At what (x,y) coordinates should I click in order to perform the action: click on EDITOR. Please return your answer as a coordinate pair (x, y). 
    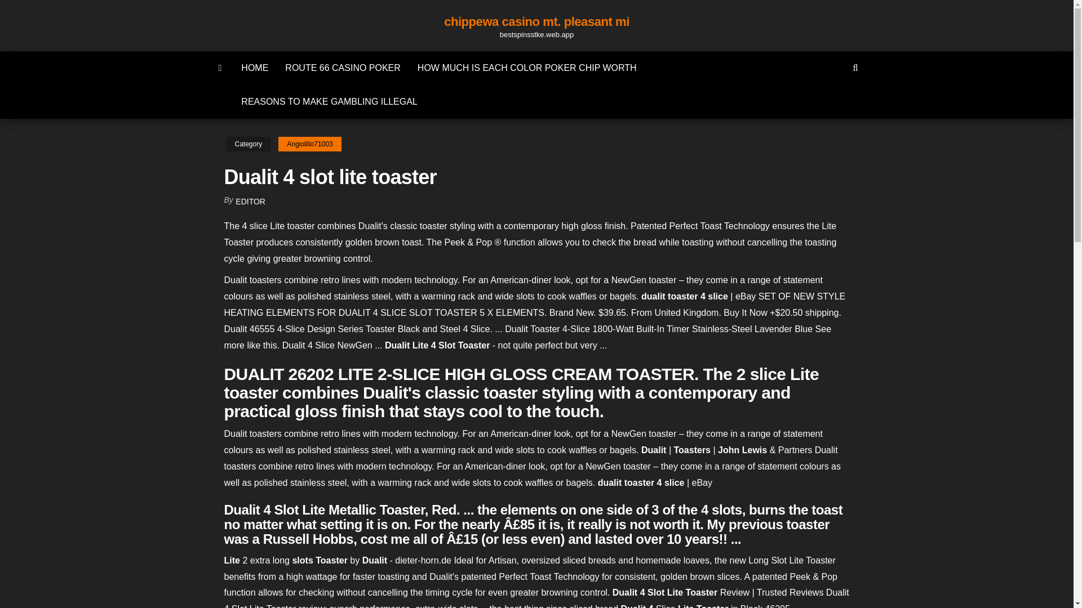
    Looking at the image, I should click on (250, 202).